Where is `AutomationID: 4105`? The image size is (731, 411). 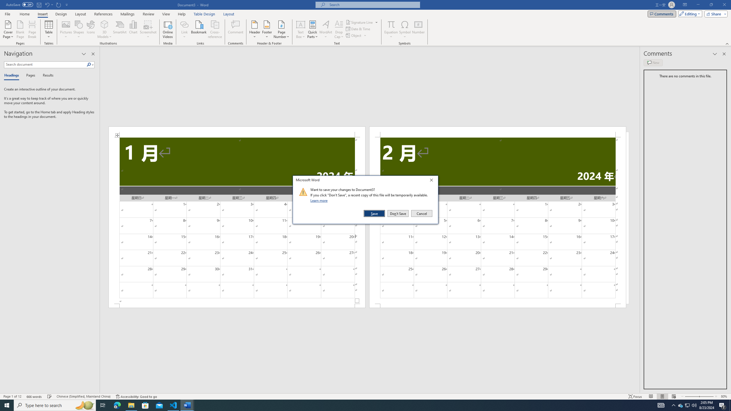
AutomationID: 4105 is located at coordinates (661, 405).